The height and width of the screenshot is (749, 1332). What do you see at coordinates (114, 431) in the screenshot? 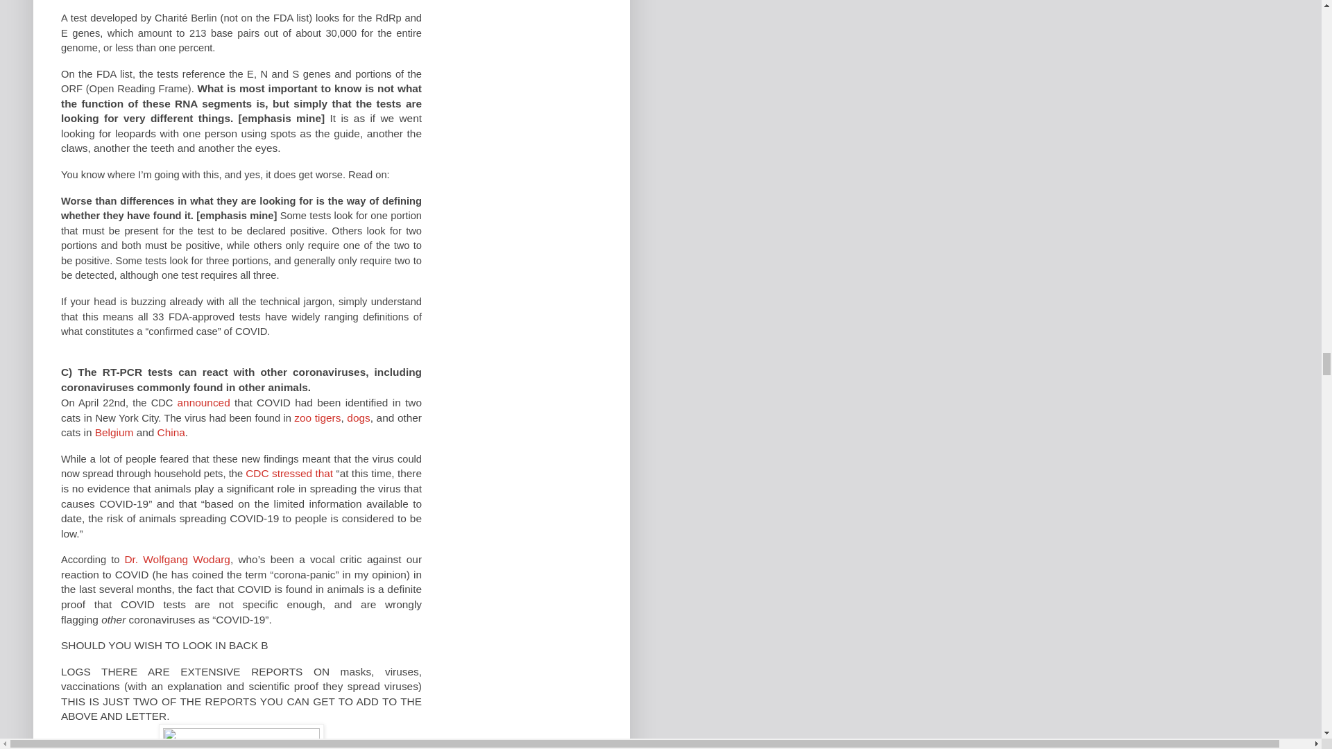
I see `Belgium` at bounding box center [114, 431].